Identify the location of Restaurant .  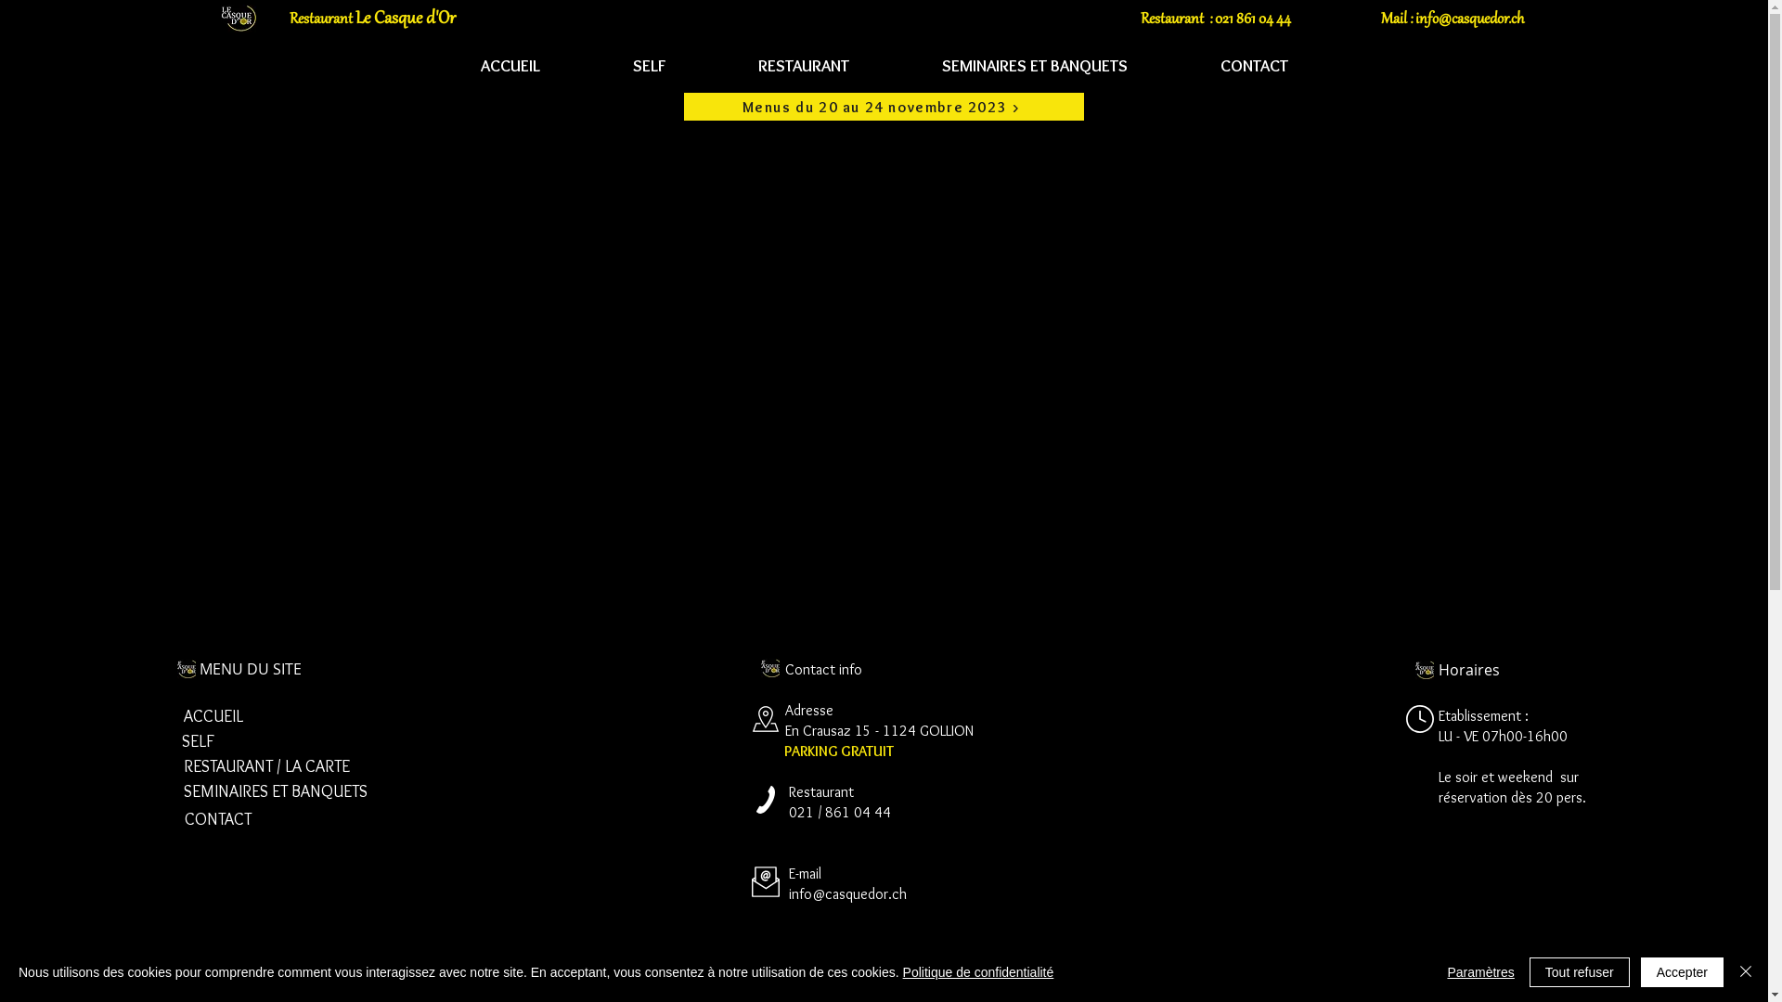
(323, 19).